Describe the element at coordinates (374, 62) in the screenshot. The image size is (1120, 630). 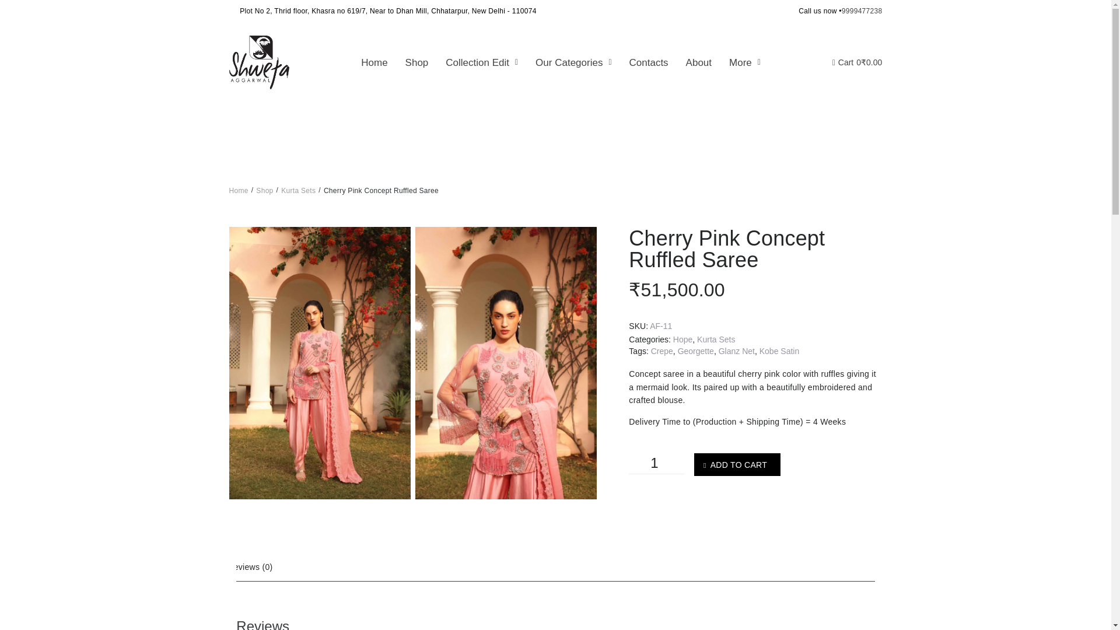
I see `Home` at that location.